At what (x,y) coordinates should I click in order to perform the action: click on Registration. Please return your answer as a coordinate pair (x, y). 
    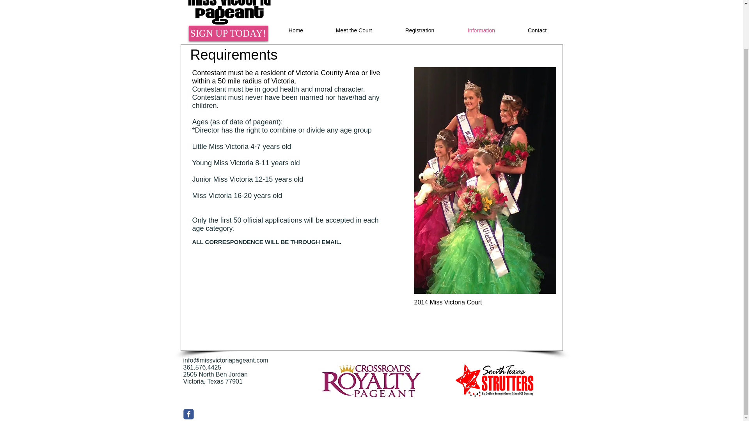
    Looking at the image, I should click on (420, 30).